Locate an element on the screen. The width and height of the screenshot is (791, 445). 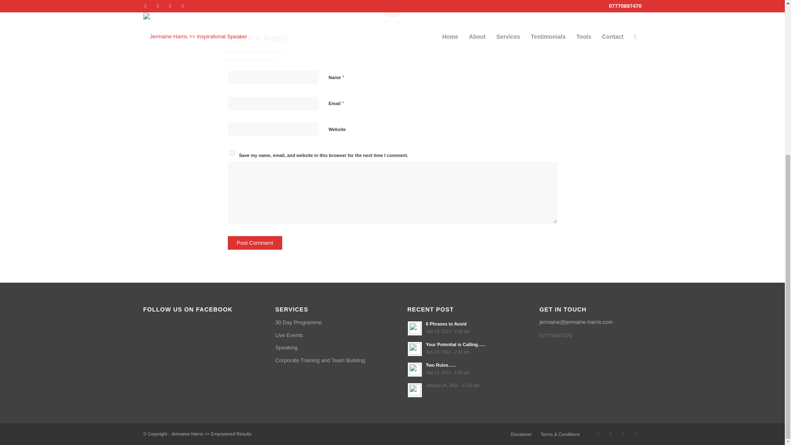
Facebook is located at coordinates (599, 433).